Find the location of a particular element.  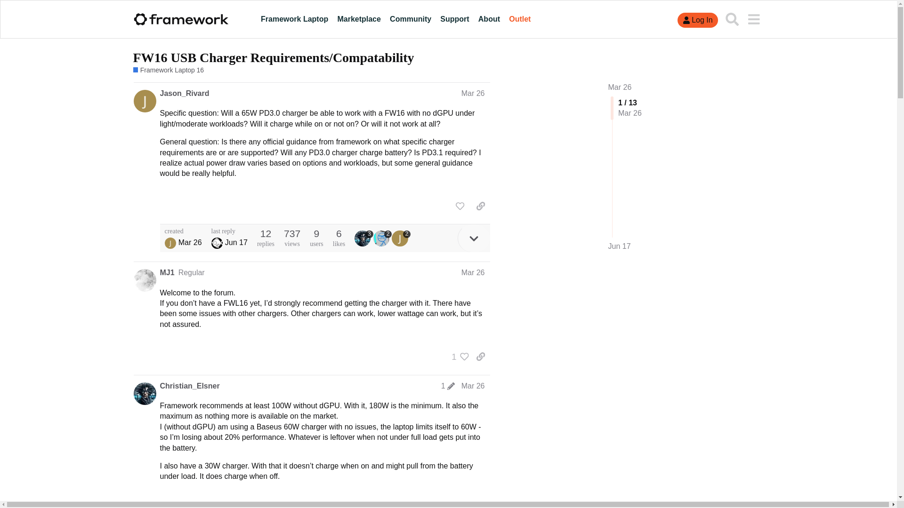

Mar 26 is located at coordinates (620, 87).